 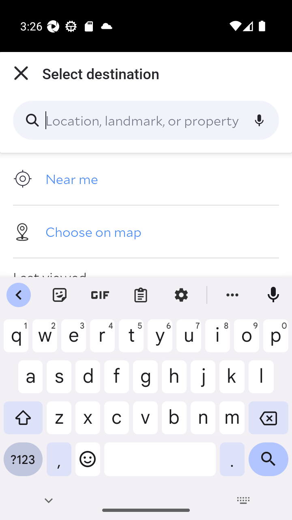 What do you see at coordinates (146, 231) in the screenshot?
I see `Choose on map` at bounding box center [146, 231].